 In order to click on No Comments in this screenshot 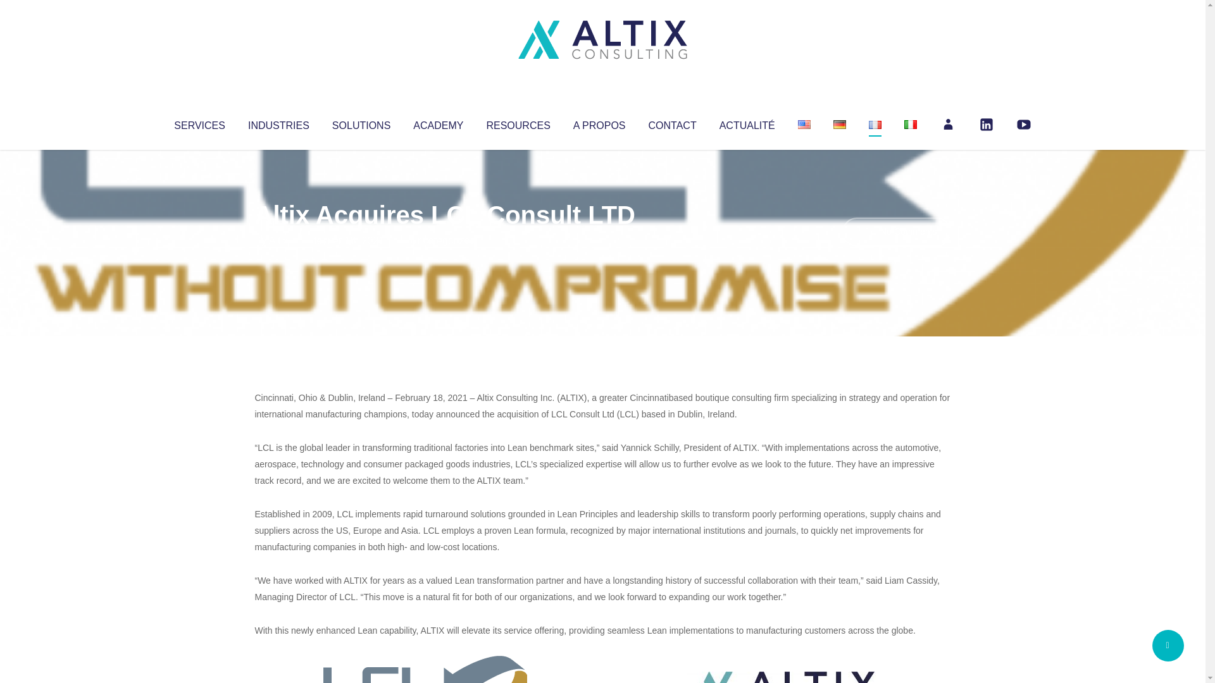, I will do `click(896, 231)`.